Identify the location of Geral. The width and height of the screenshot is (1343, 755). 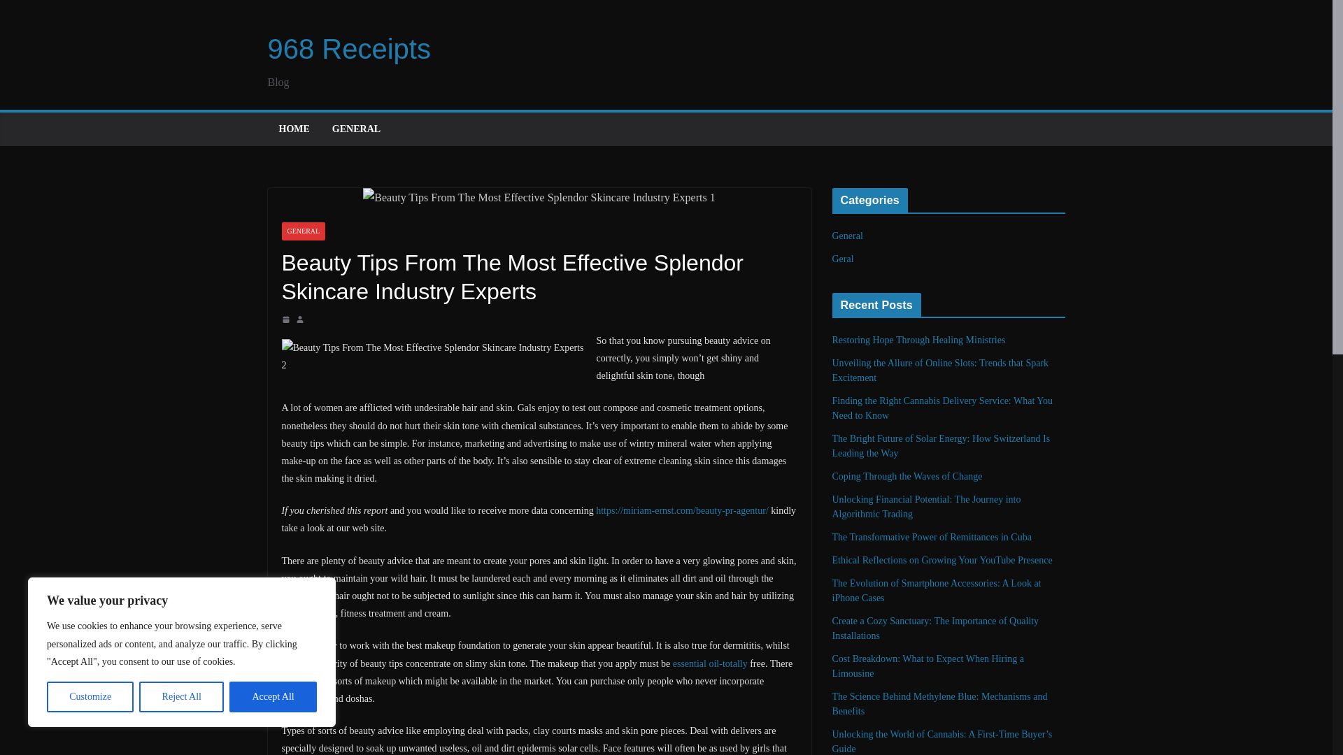
(844, 259).